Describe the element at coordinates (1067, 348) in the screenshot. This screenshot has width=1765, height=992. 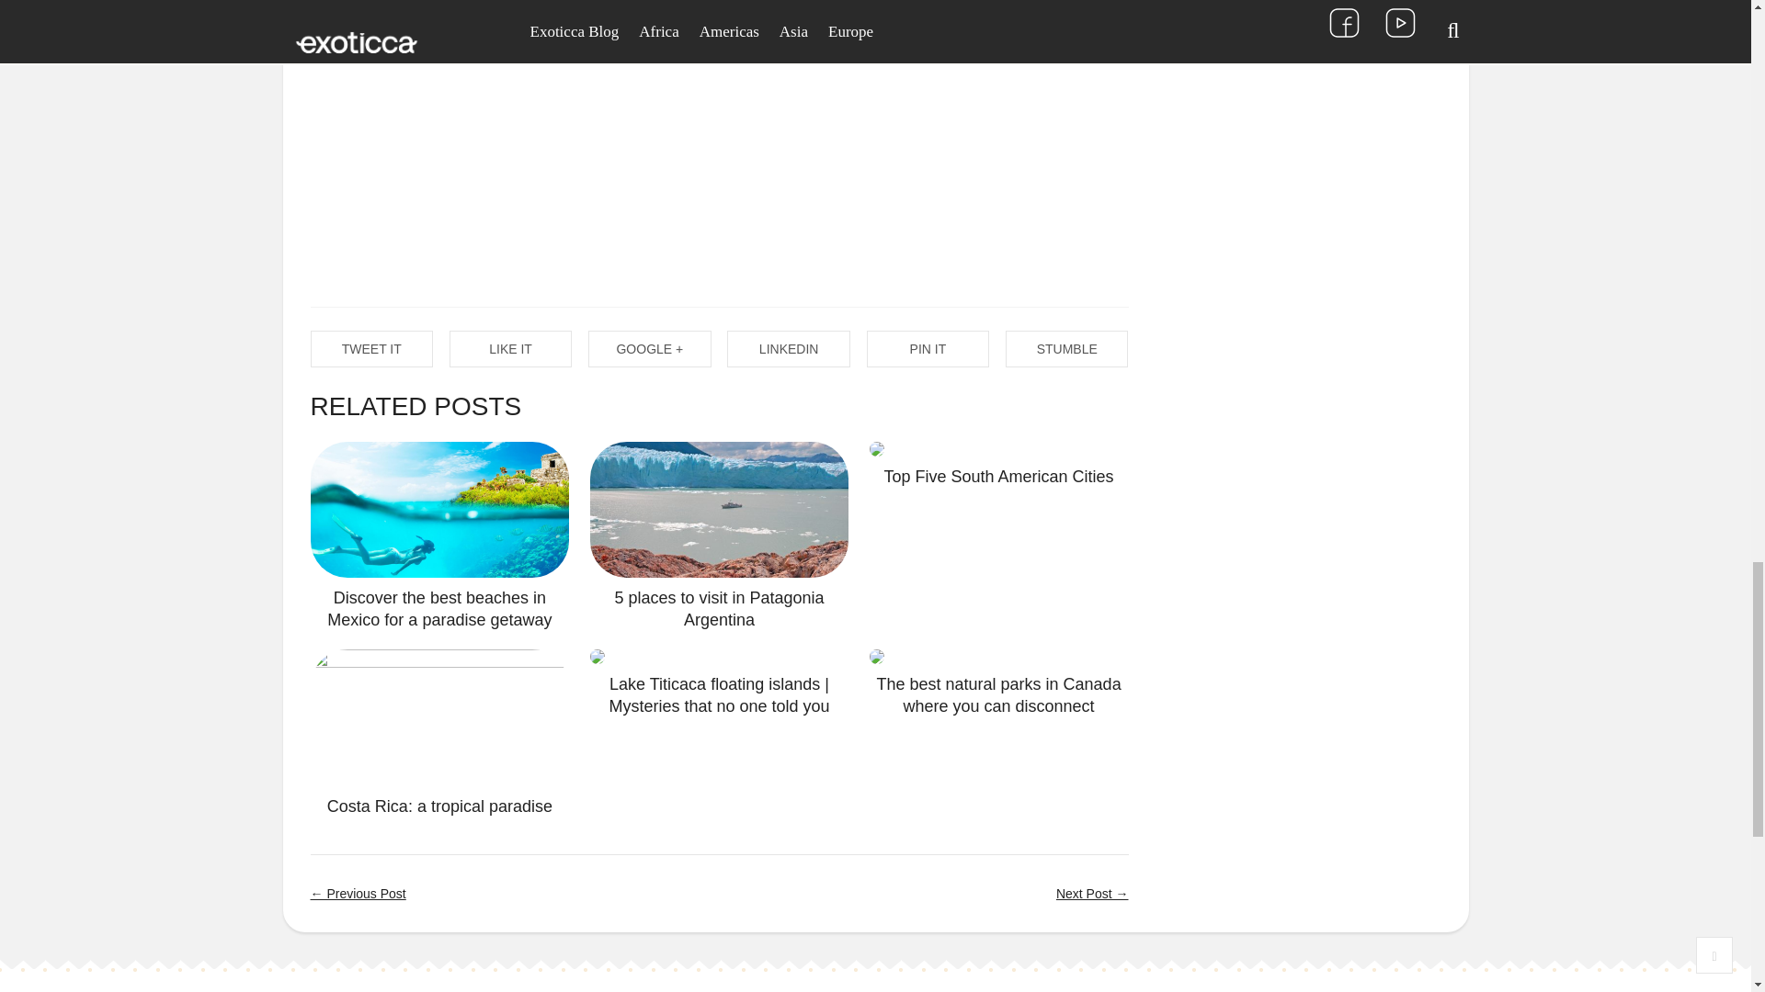
I see `STUMBLE` at that location.